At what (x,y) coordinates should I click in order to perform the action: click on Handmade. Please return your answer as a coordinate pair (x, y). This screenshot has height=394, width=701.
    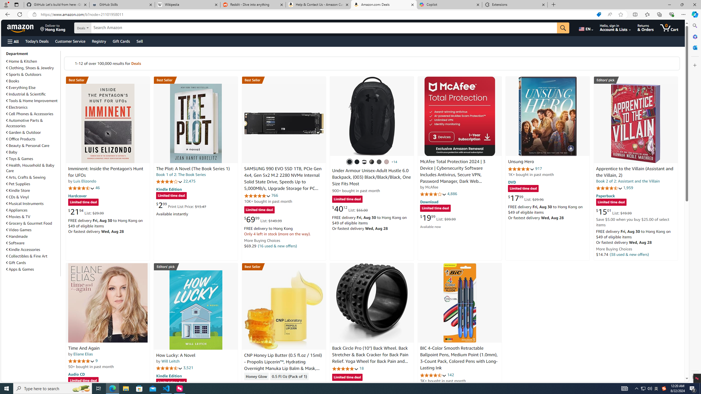
    Looking at the image, I should click on (17, 236).